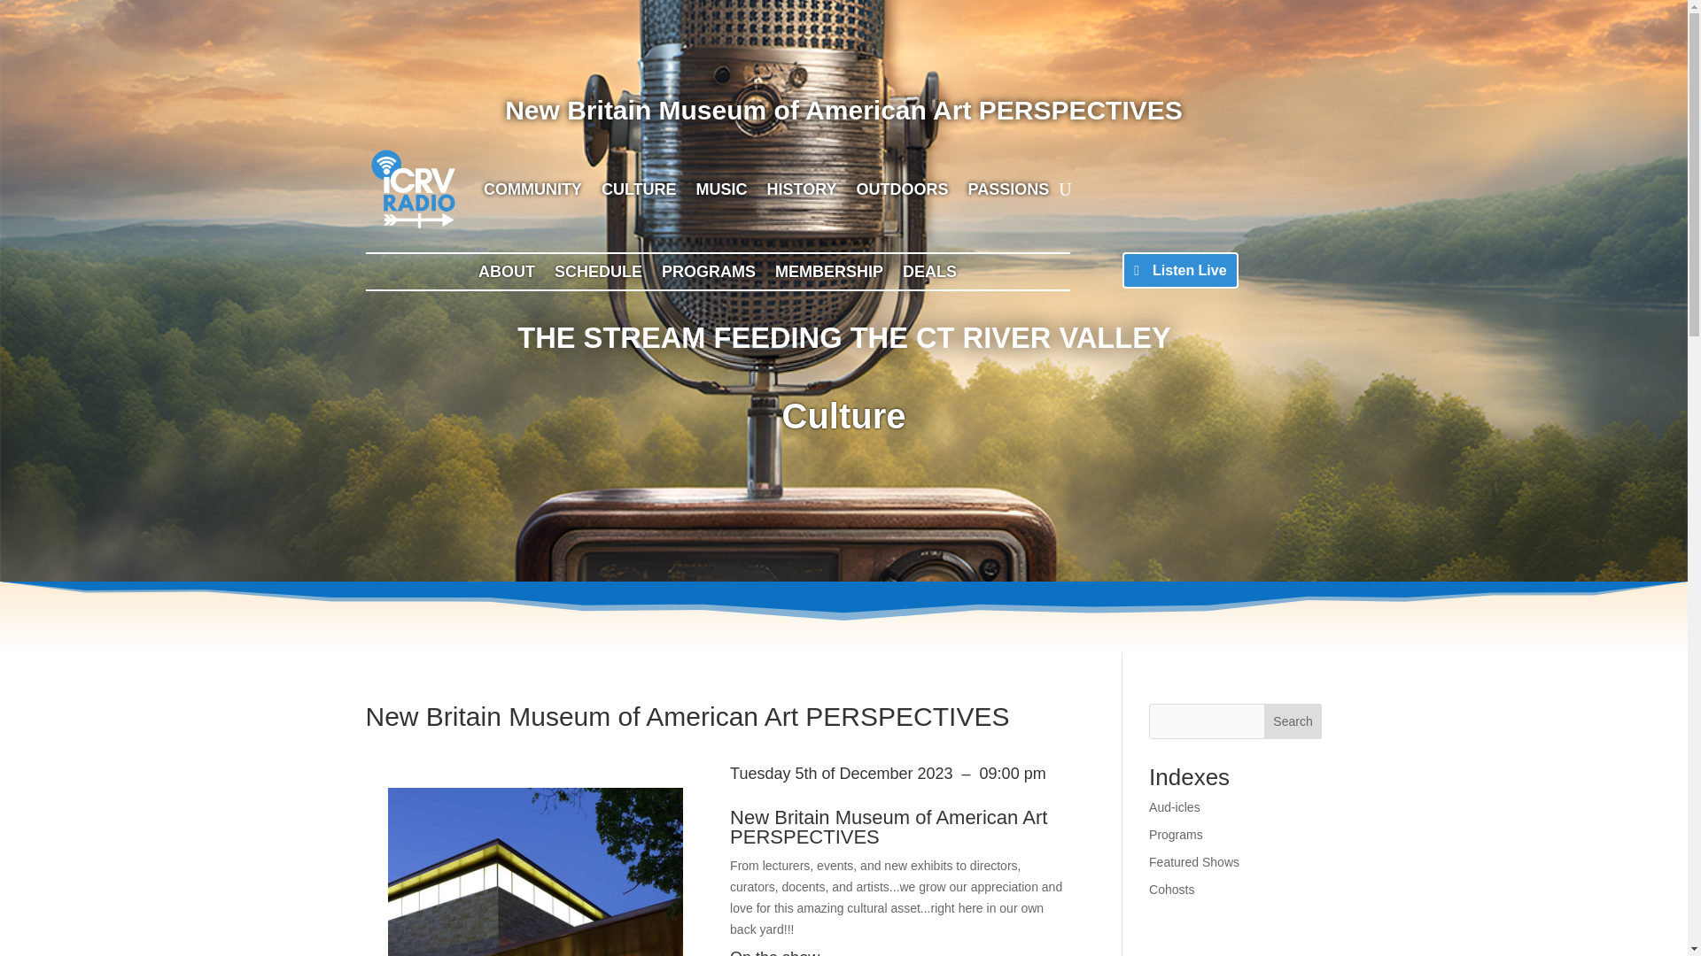  I want to click on COMMUNITY, so click(532, 189).